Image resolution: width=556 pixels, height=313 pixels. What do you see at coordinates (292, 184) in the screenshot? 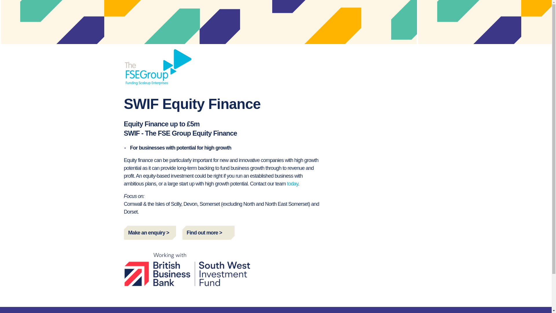
I see `today` at bounding box center [292, 184].